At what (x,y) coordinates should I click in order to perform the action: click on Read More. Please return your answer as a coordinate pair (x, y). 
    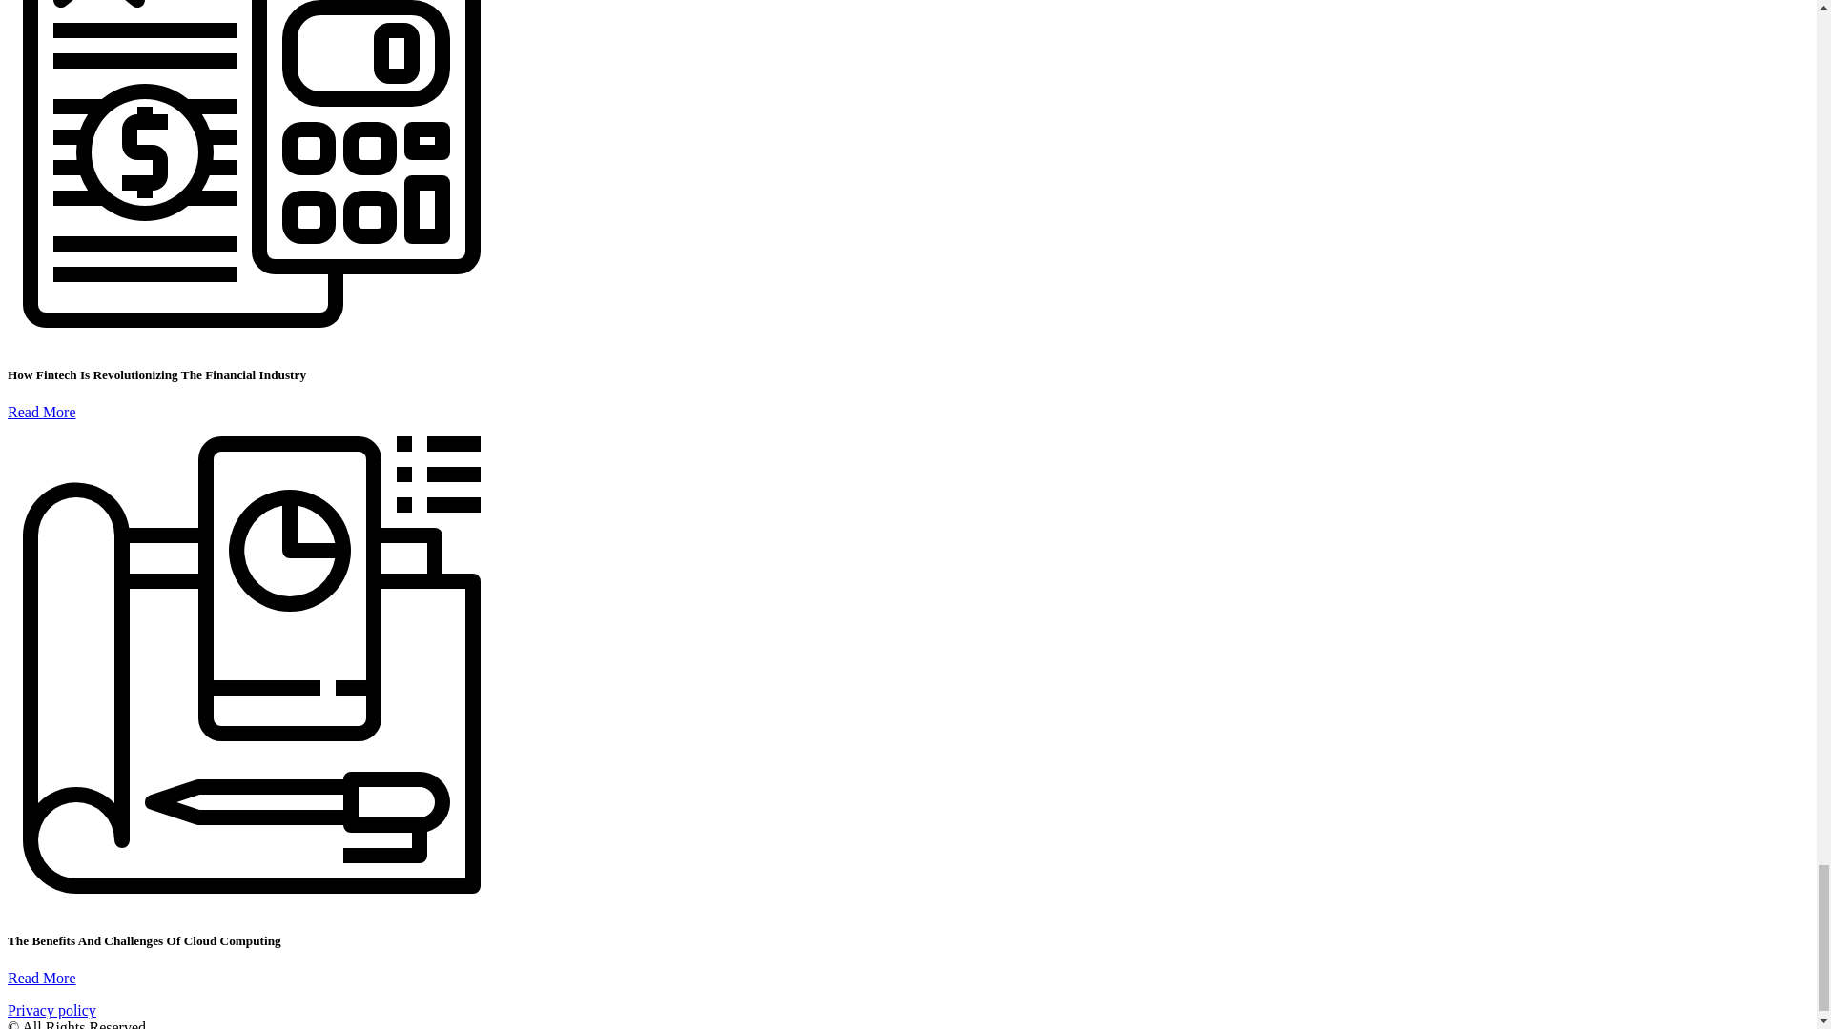
    Looking at the image, I should click on (42, 978).